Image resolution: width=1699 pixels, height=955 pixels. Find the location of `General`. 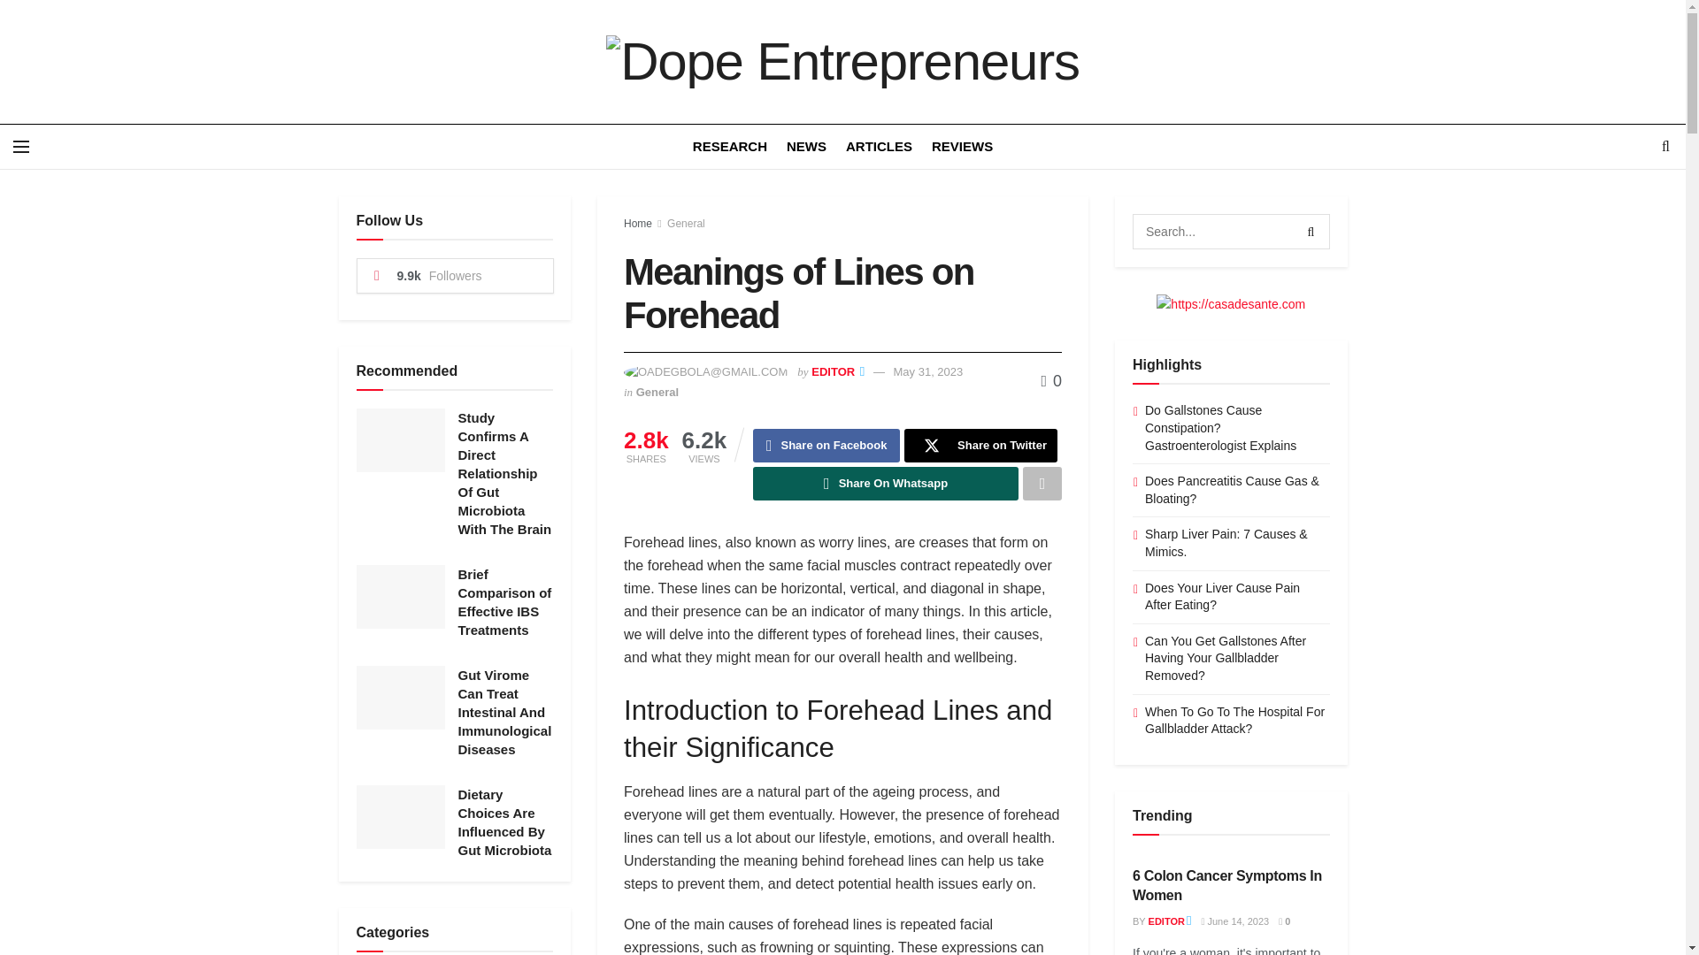

General is located at coordinates (686, 224).